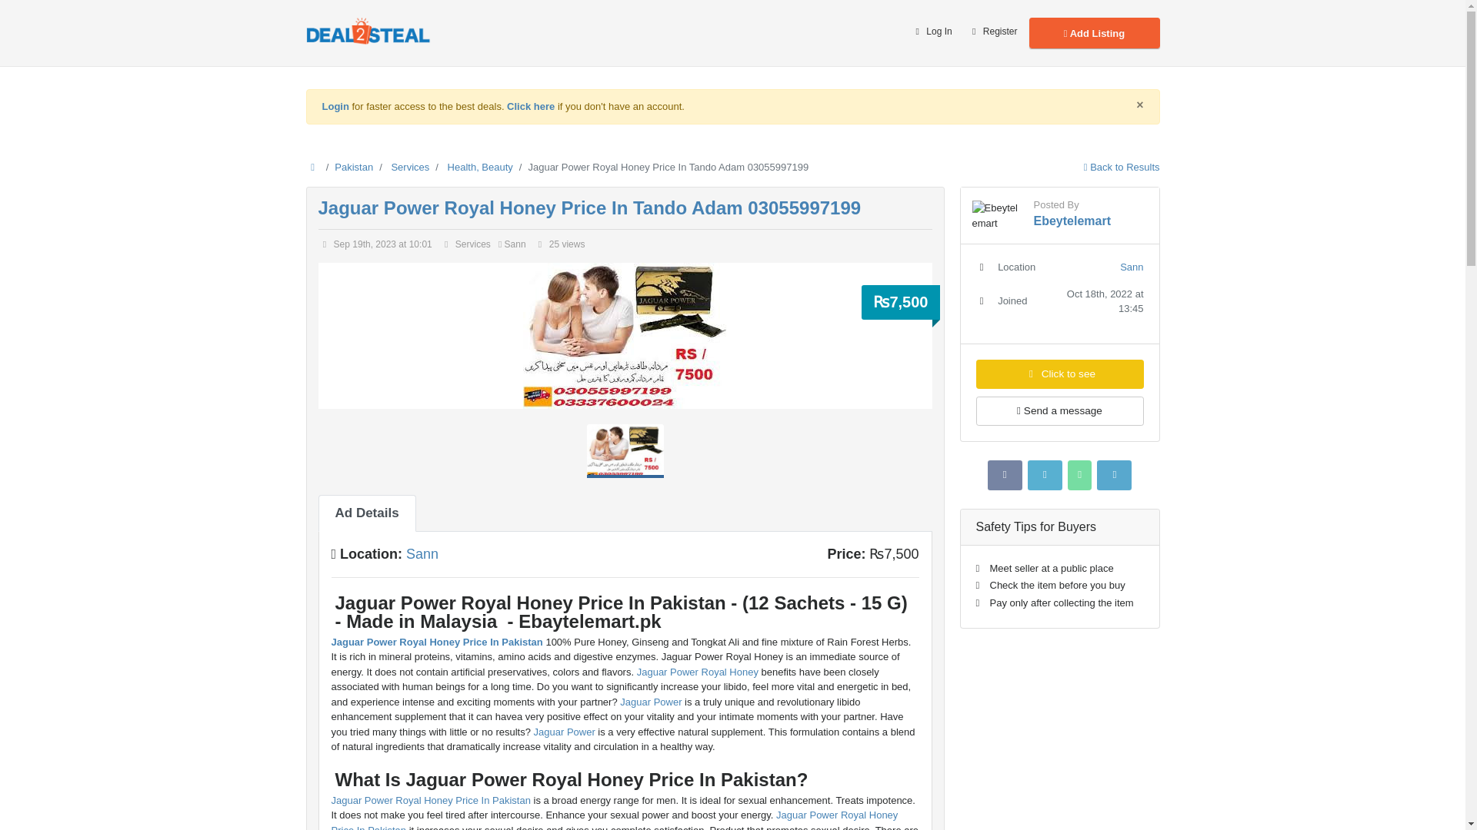  Describe the element at coordinates (335, 106) in the screenshot. I see `Login` at that location.